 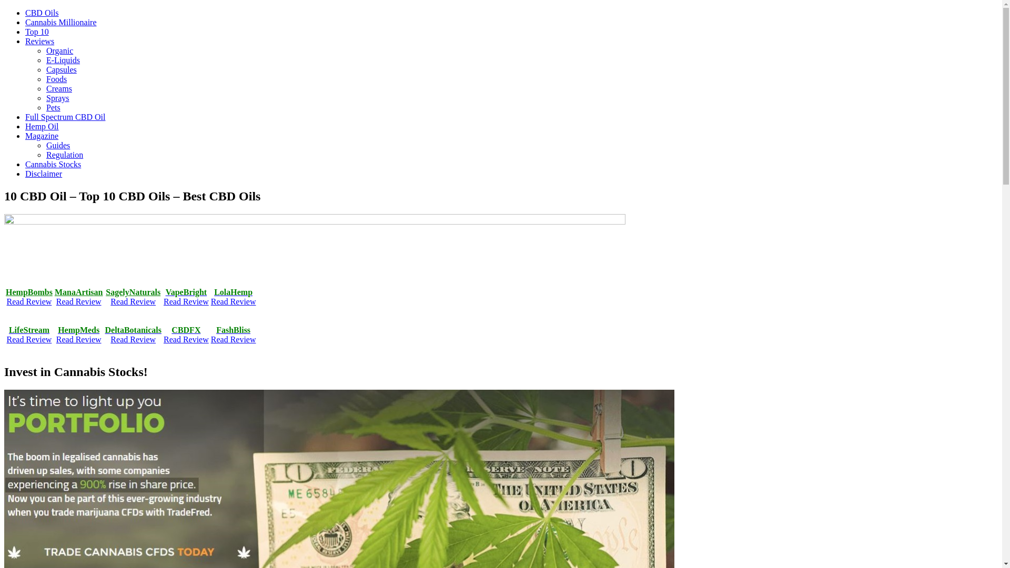 I want to click on Hemp Oil, so click(x=42, y=126).